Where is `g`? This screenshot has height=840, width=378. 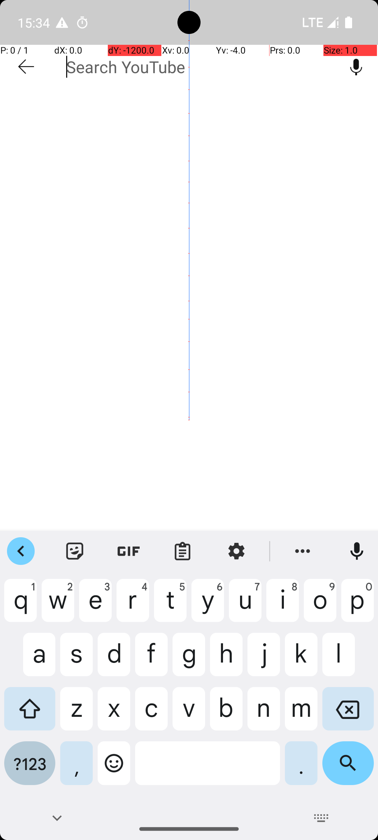 g is located at coordinates (189, 660).